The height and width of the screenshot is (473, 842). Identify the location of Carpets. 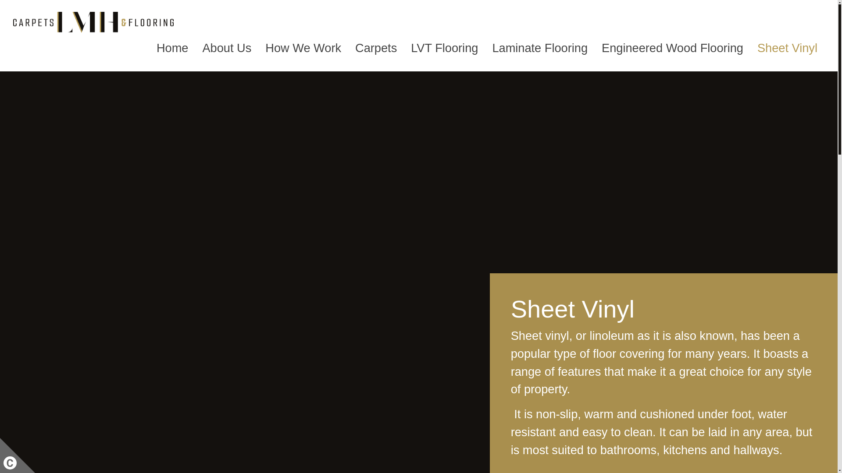
(376, 48).